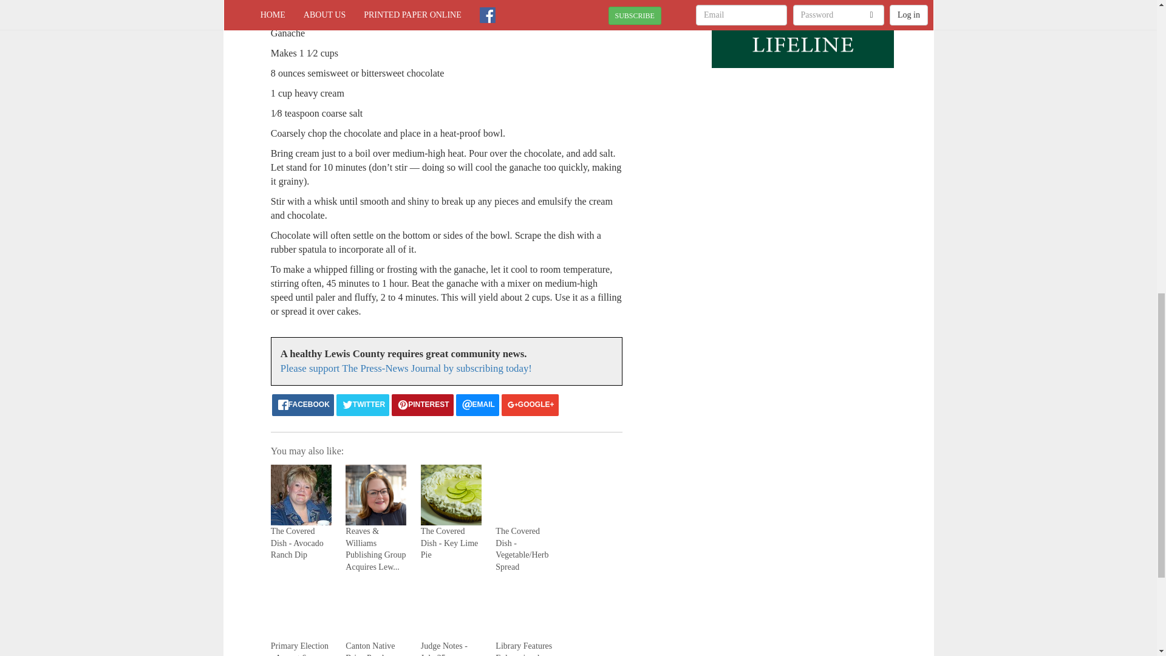 The width and height of the screenshot is (1166, 656). What do you see at coordinates (477, 405) in the screenshot?
I see `Email` at bounding box center [477, 405].